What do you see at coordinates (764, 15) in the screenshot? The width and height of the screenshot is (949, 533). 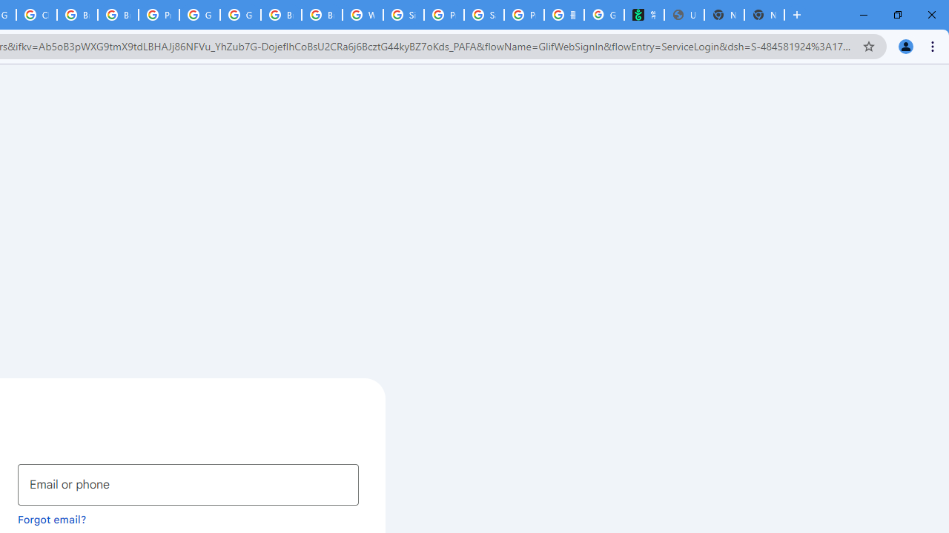 I see `New Tab` at bounding box center [764, 15].